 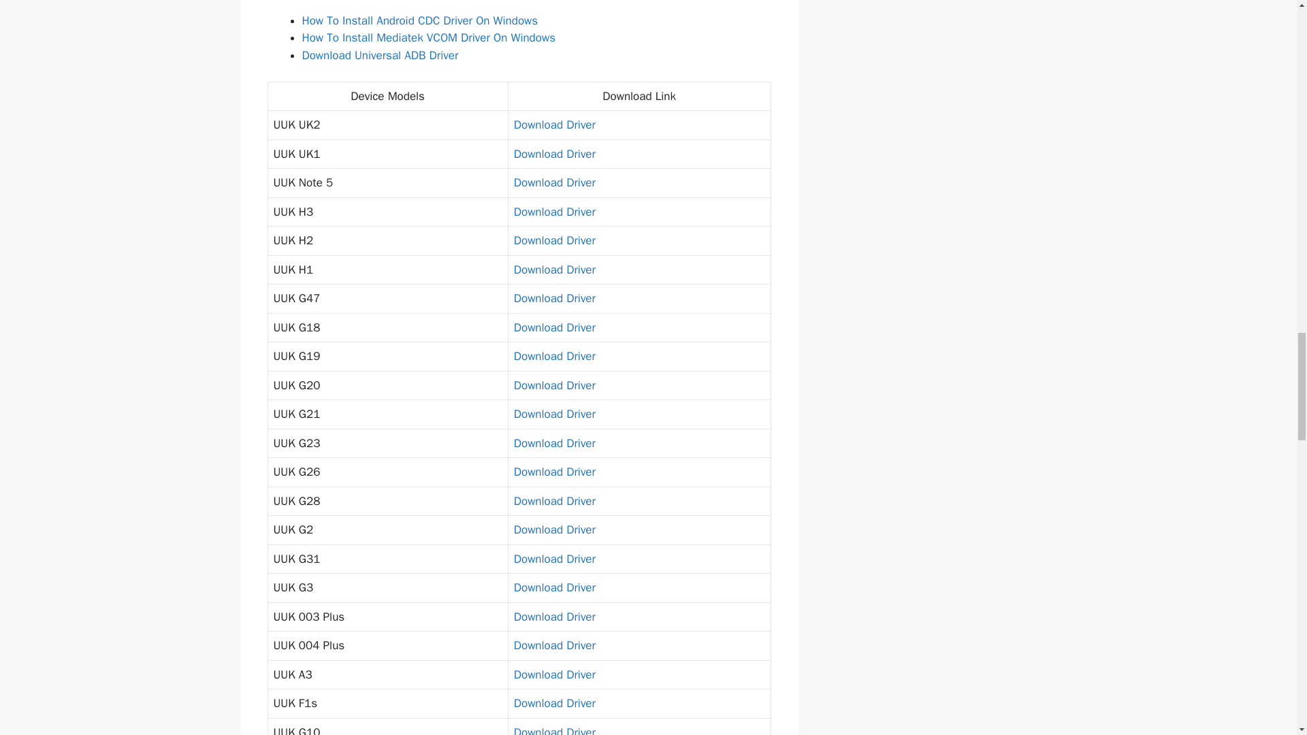 What do you see at coordinates (380, 55) in the screenshot?
I see `Download Universal ADB Driver` at bounding box center [380, 55].